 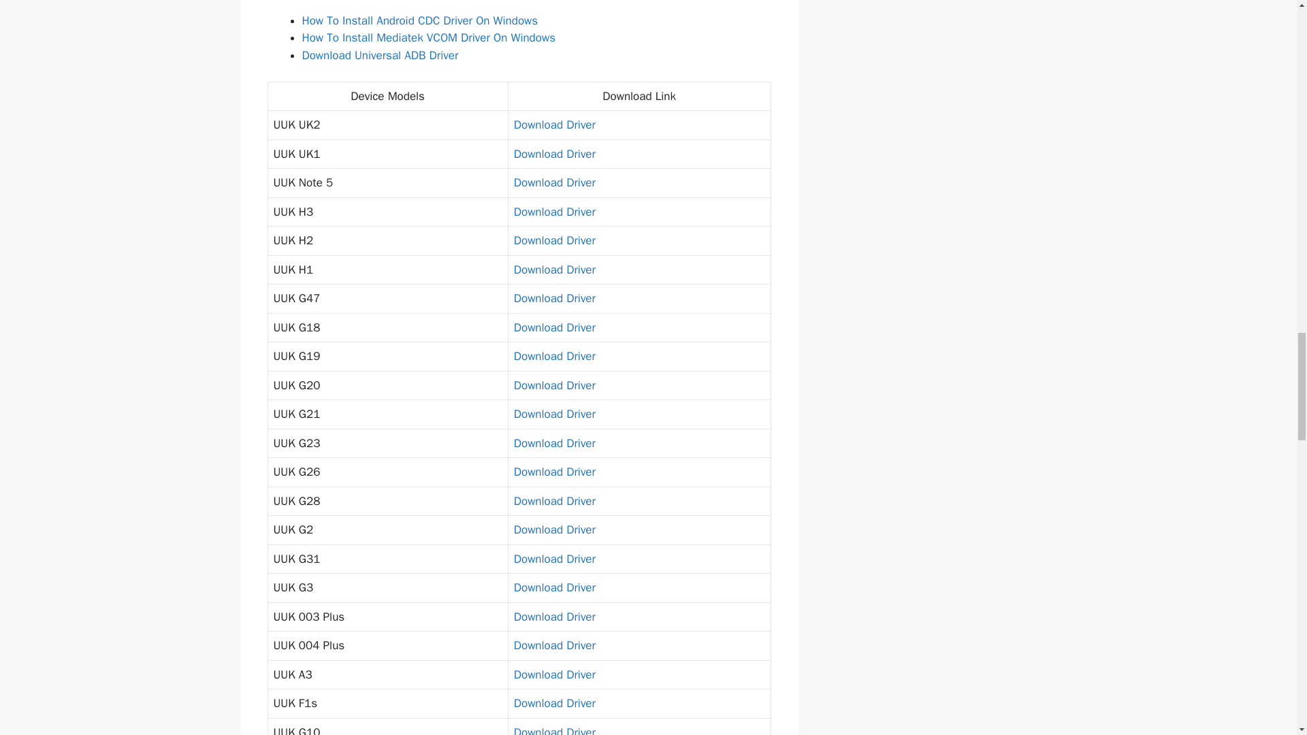 What do you see at coordinates (380, 55) in the screenshot?
I see `Download Universal ADB Driver` at bounding box center [380, 55].